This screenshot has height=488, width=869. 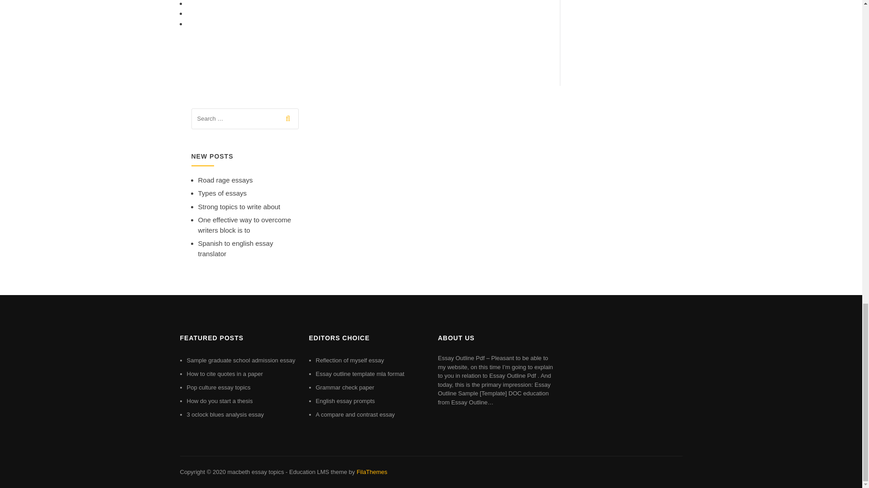 I want to click on How do you start a thesis, so click(x=220, y=401).